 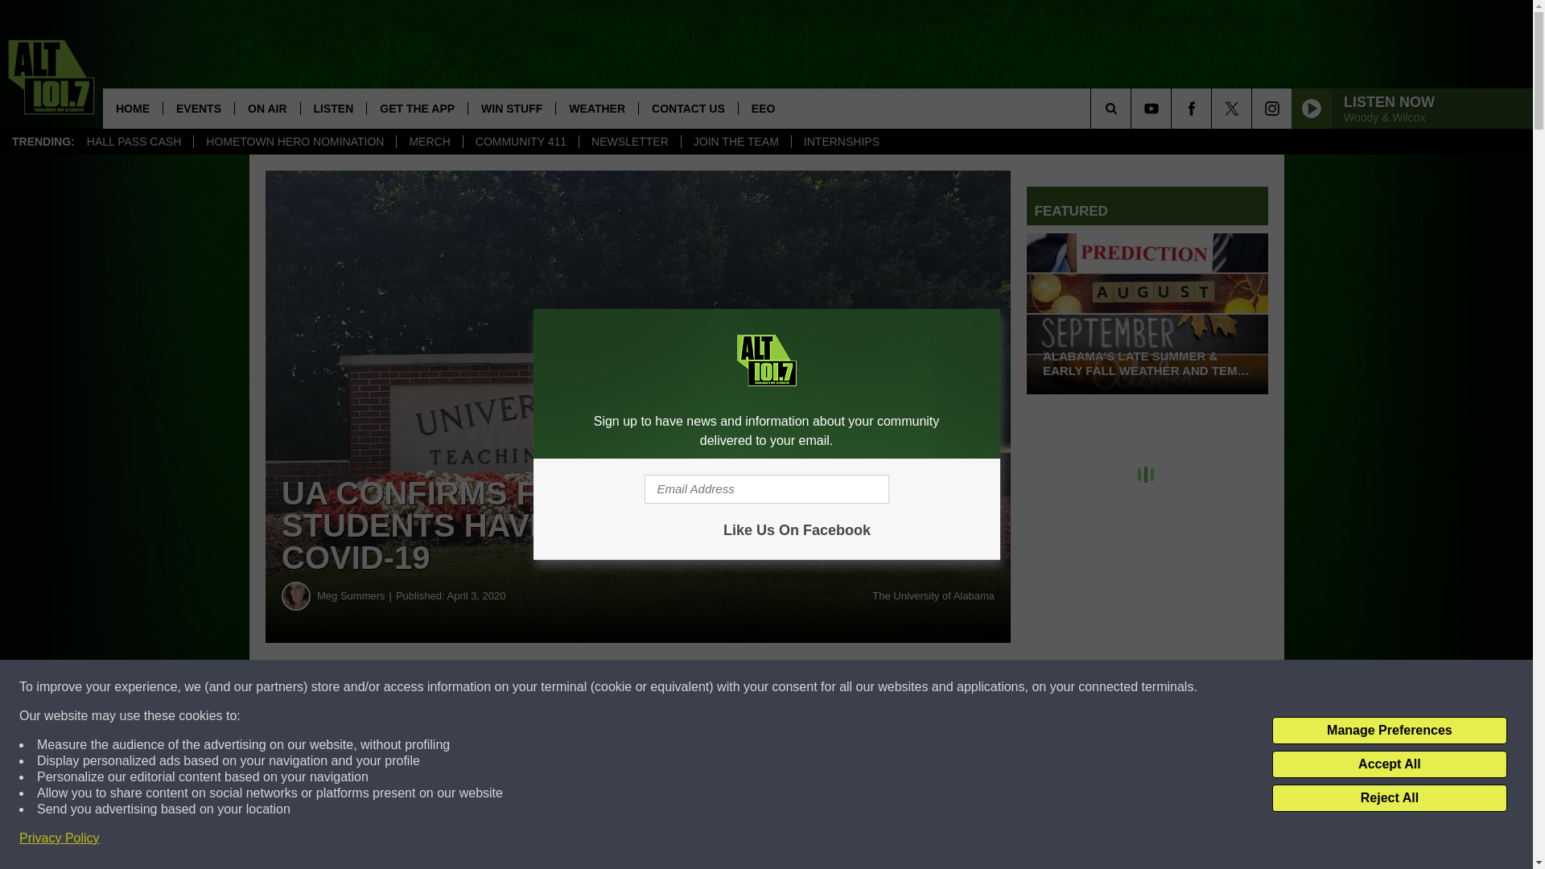 What do you see at coordinates (787, 687) in the screenshot?
I see `Share on Twitter` at bounding box center [787, 687].